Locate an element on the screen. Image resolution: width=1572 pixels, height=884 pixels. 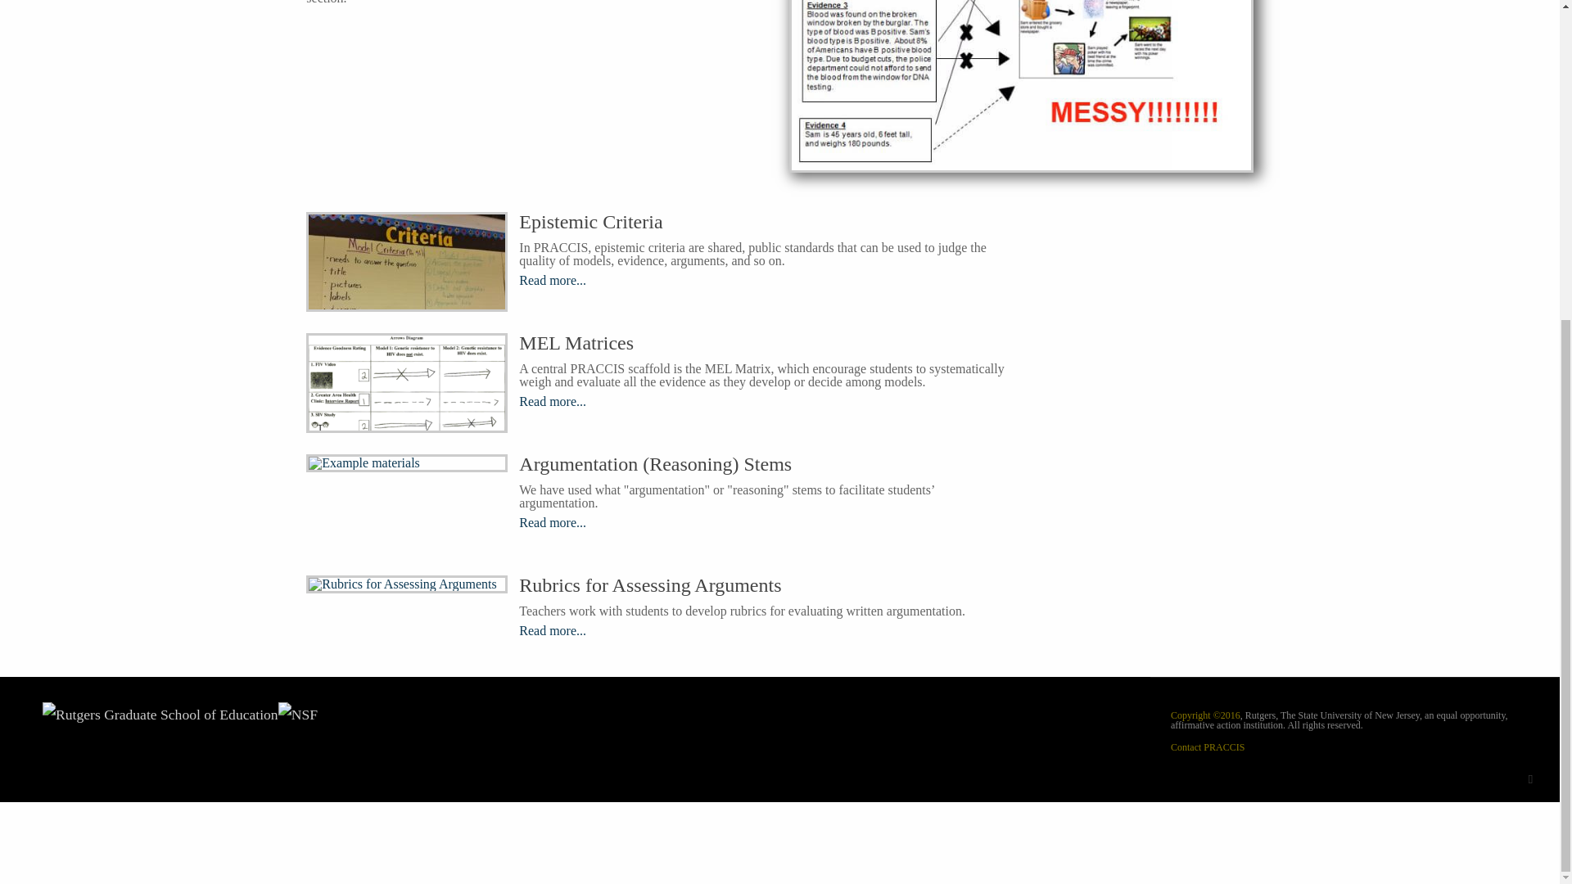
Facebook is located at coordinates (1529, 779).